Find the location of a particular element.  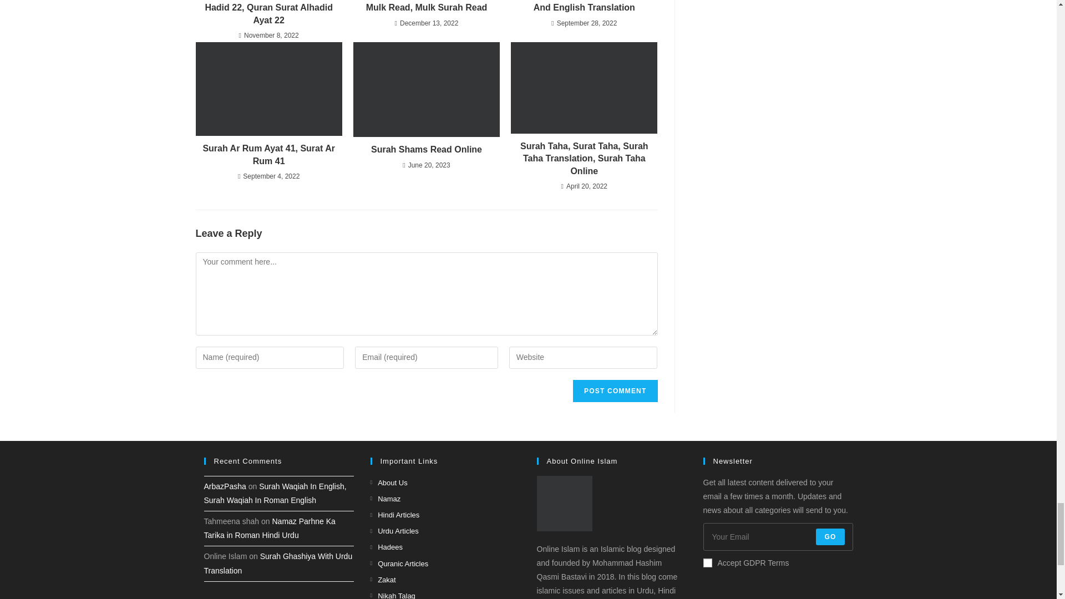

Post Comment is located at coordinates (615, 390).